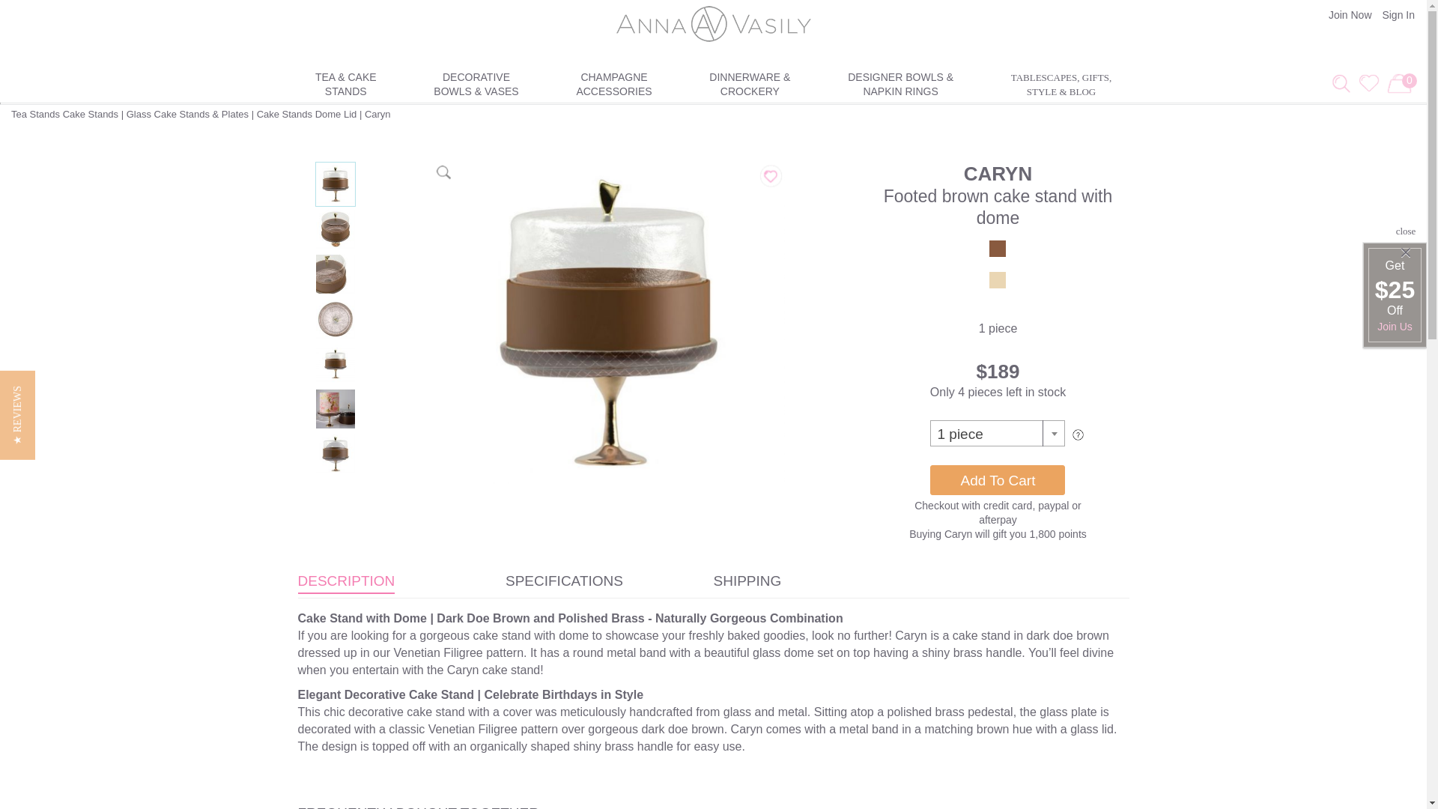  I want to click on Tea Stands and Cake Stands, so click(1348, 15).